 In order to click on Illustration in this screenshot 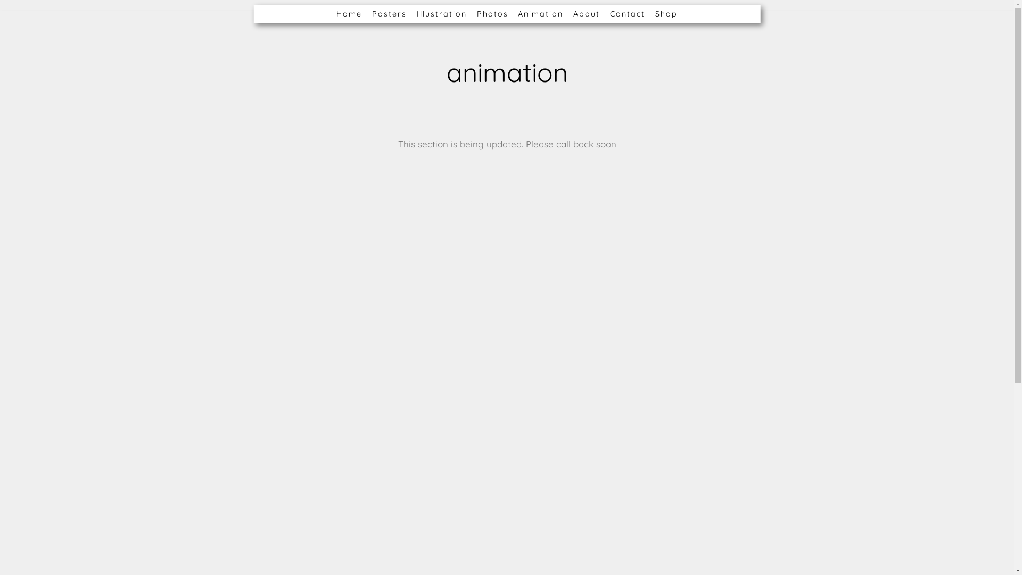, I will do `click(442, 14)`.